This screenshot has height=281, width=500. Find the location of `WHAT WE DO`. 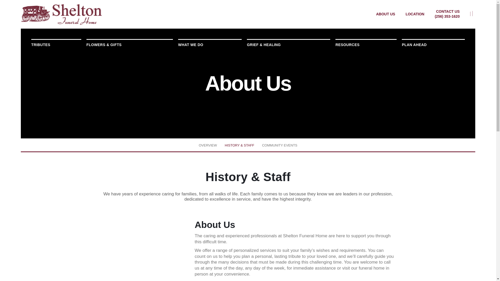

WHAT WE DO is located at coordinates (210, 45).